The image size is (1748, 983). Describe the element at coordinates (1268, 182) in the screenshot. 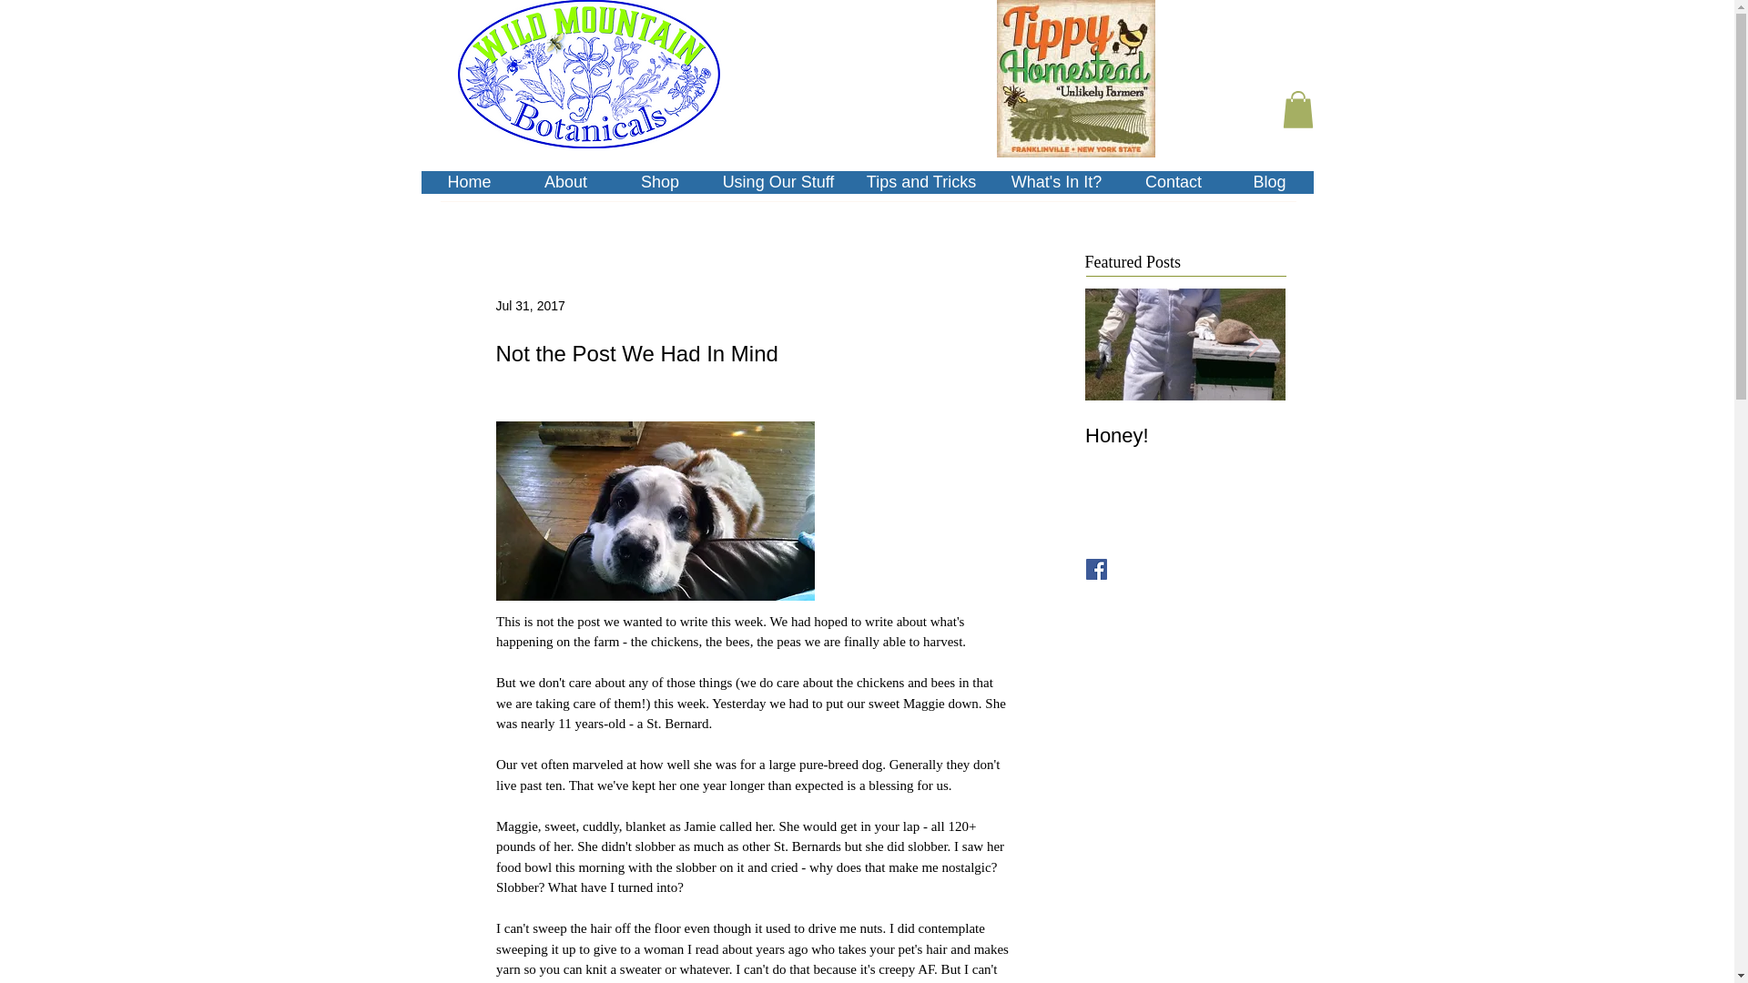

I see `Jul 31, 2017` at that location.